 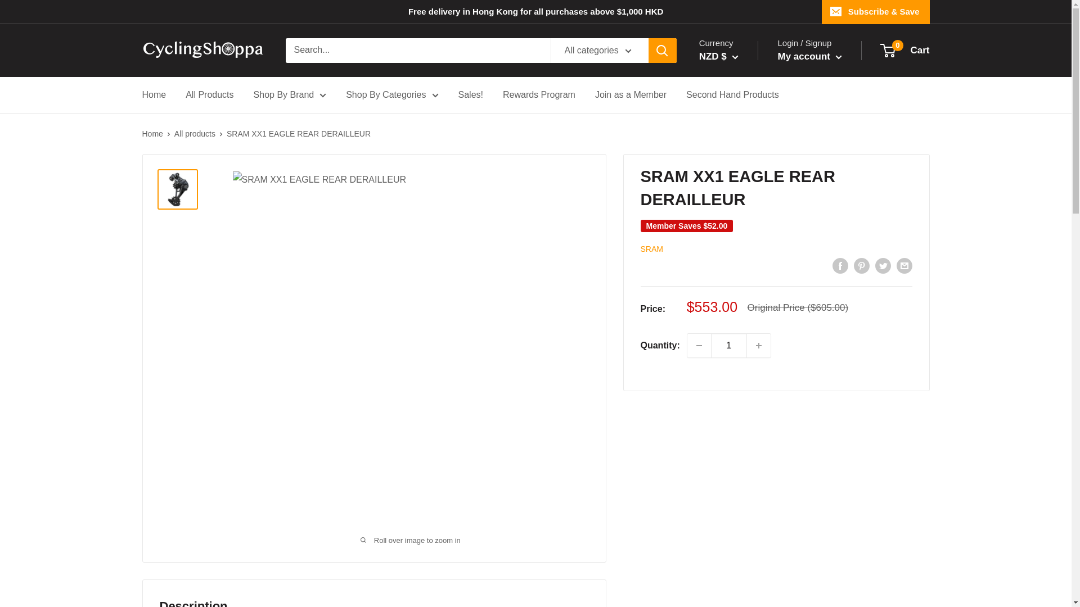 I want to click on Increase quantity by 1, so click(x=759, y=346).